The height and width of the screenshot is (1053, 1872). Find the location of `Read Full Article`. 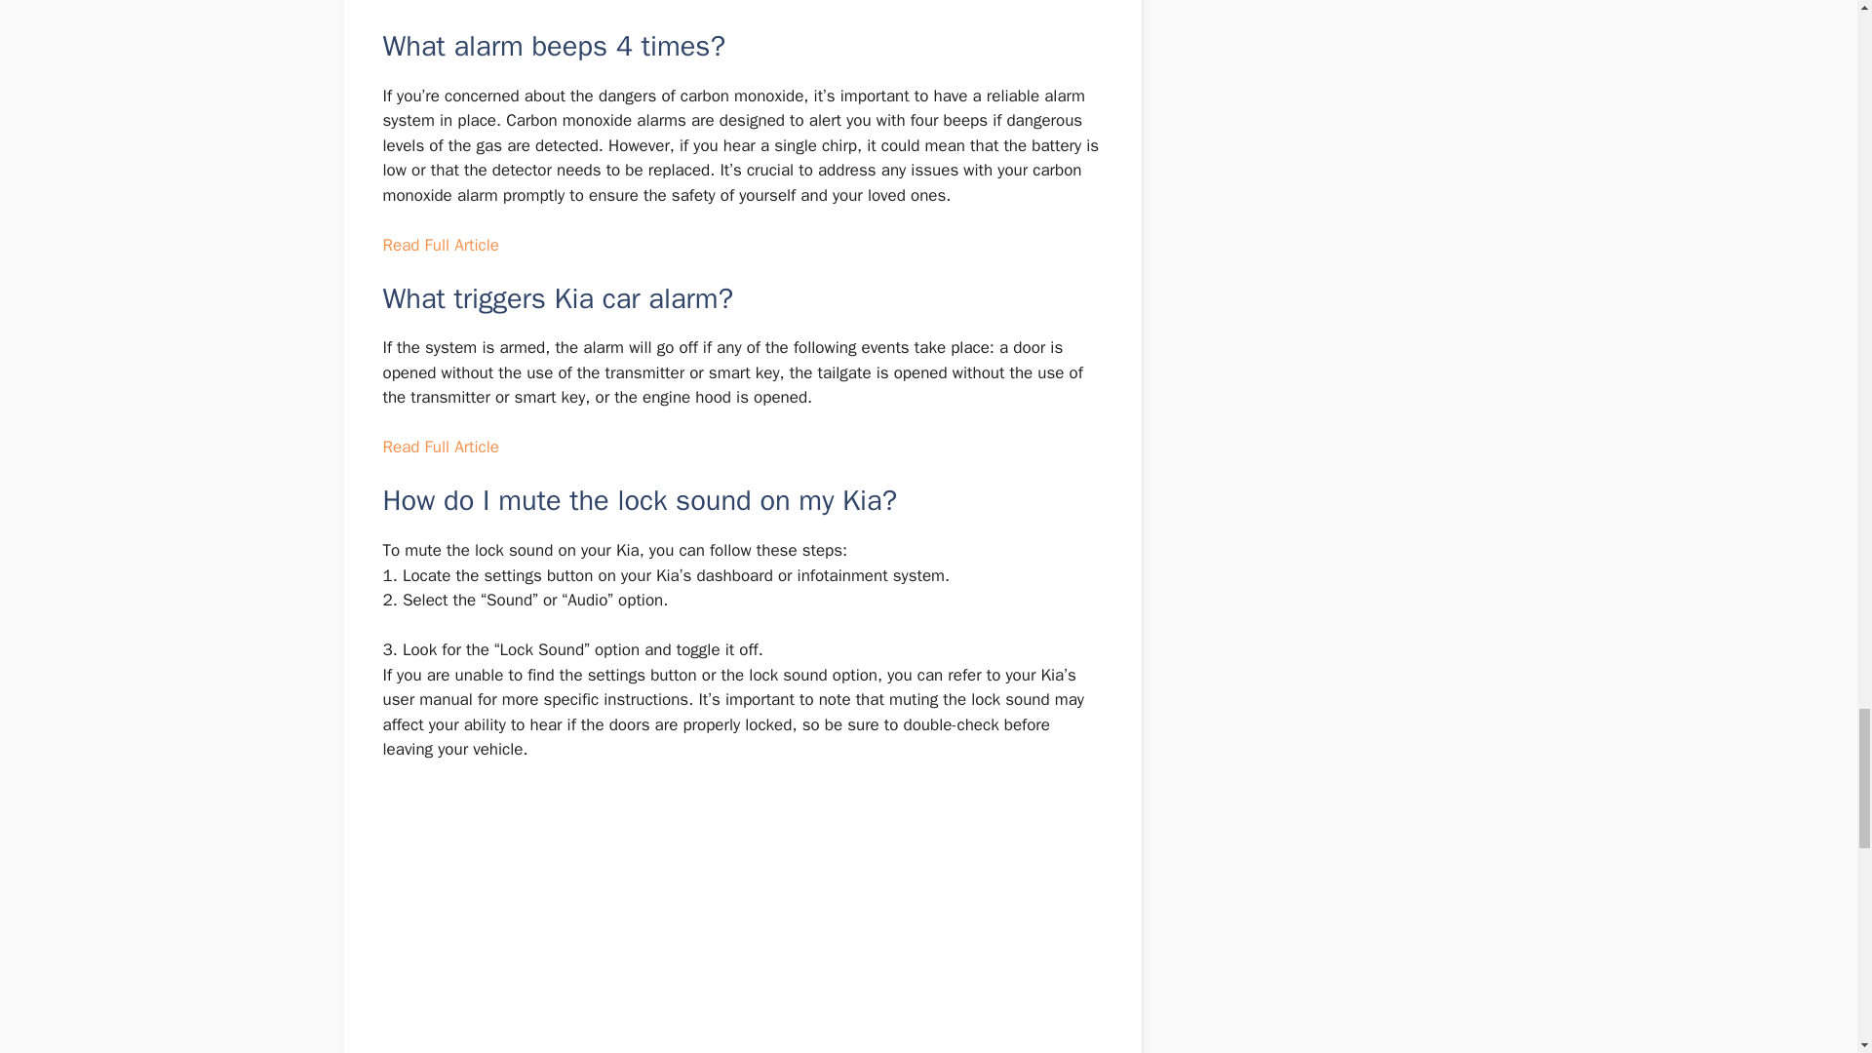

Read Full Article is located at coordinates (439, 447).